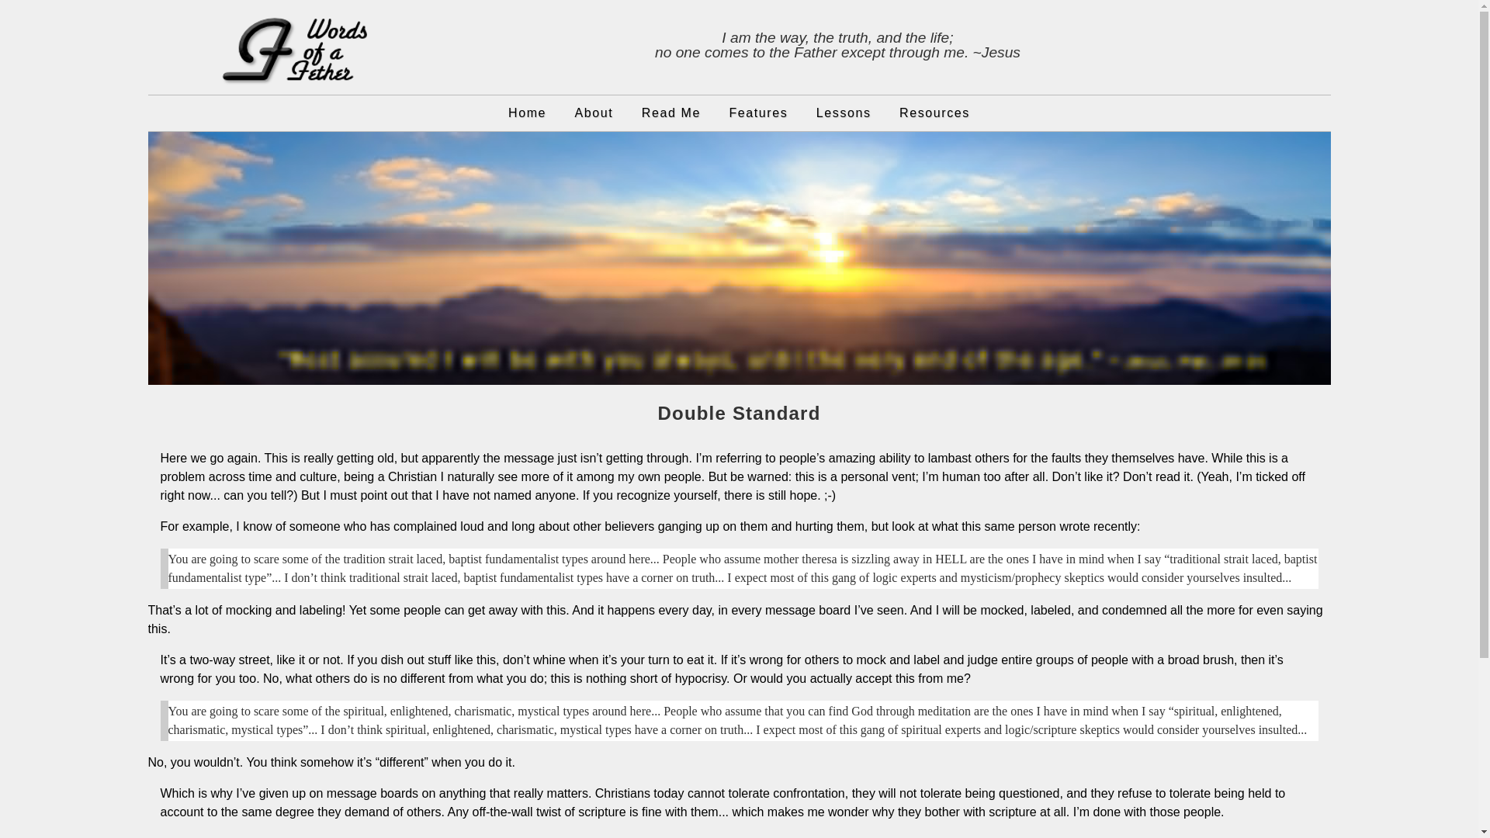 Image resolution: width=1490 pixels, height=838 pixels. I want to click on Features, so click(758, 113).